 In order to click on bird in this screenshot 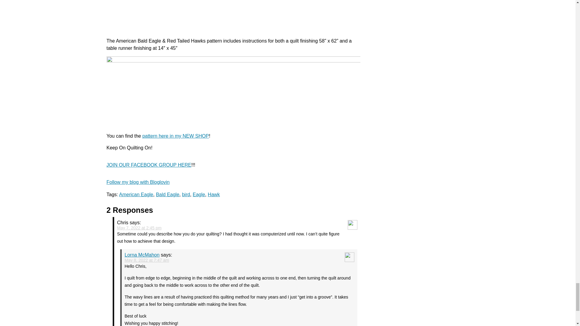, I will do `click(186, 194)`.